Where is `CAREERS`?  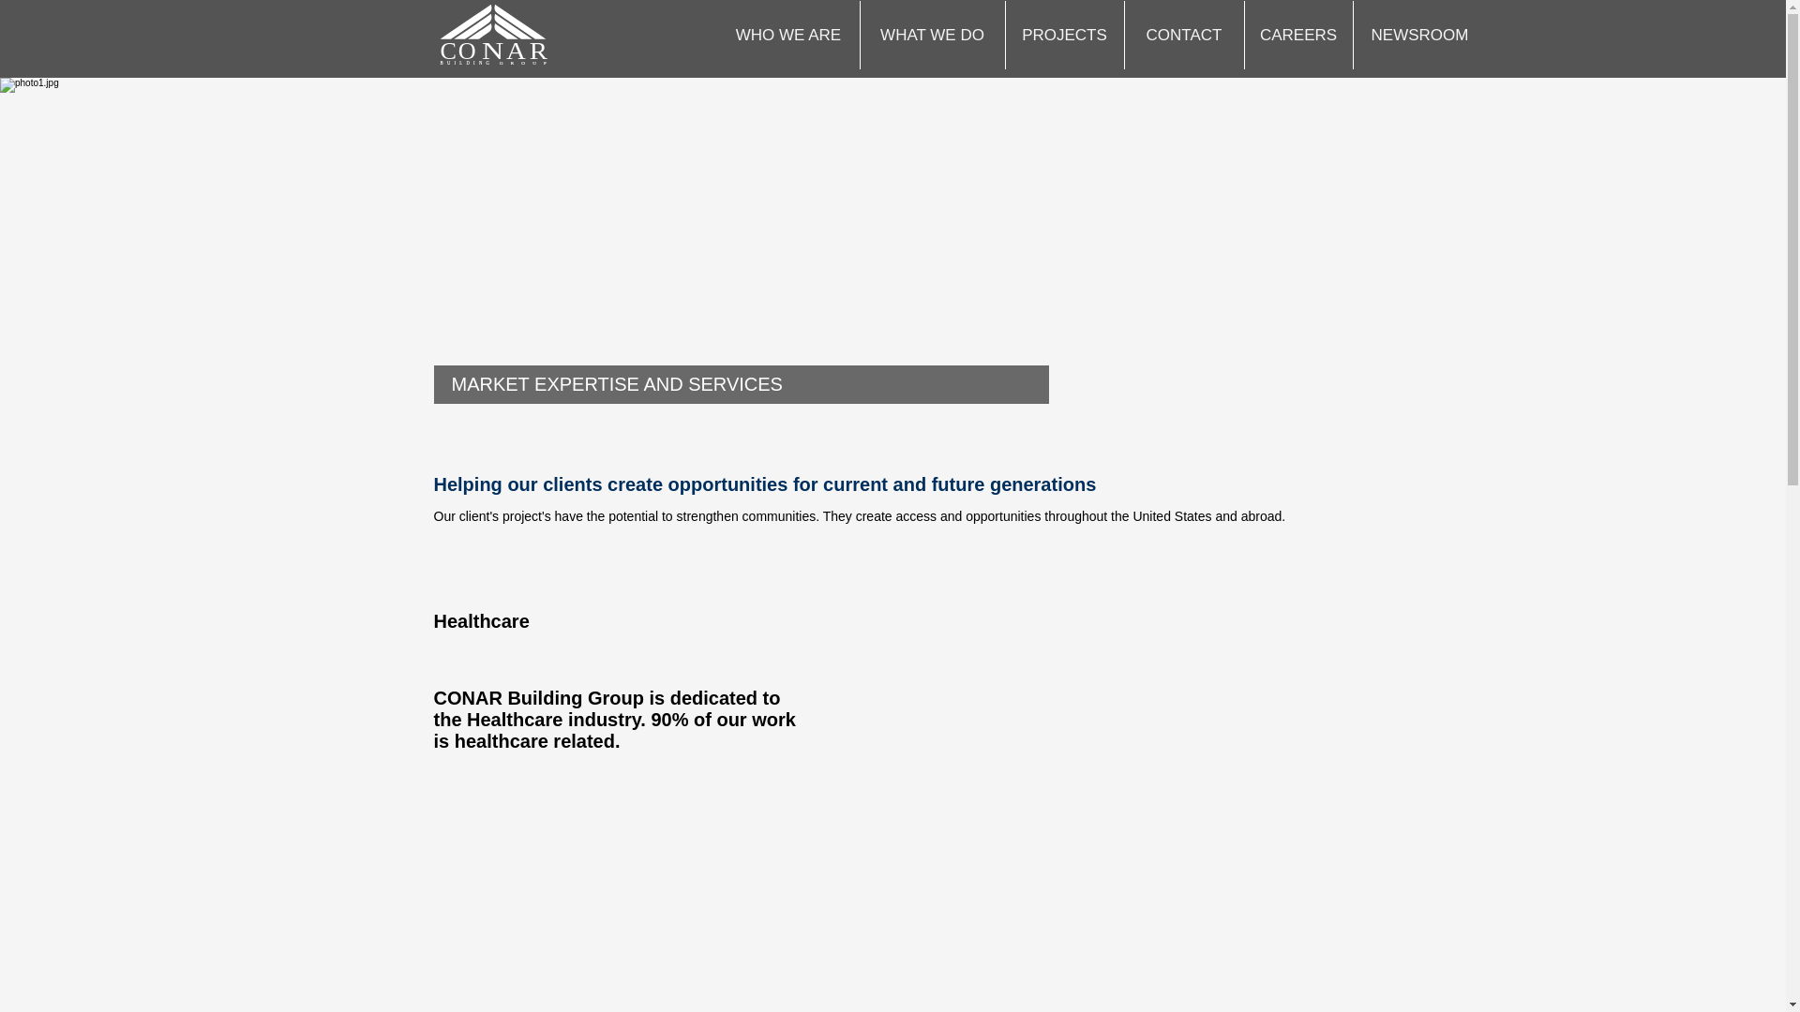 CAREERS is located at coordinates (1063, 36).